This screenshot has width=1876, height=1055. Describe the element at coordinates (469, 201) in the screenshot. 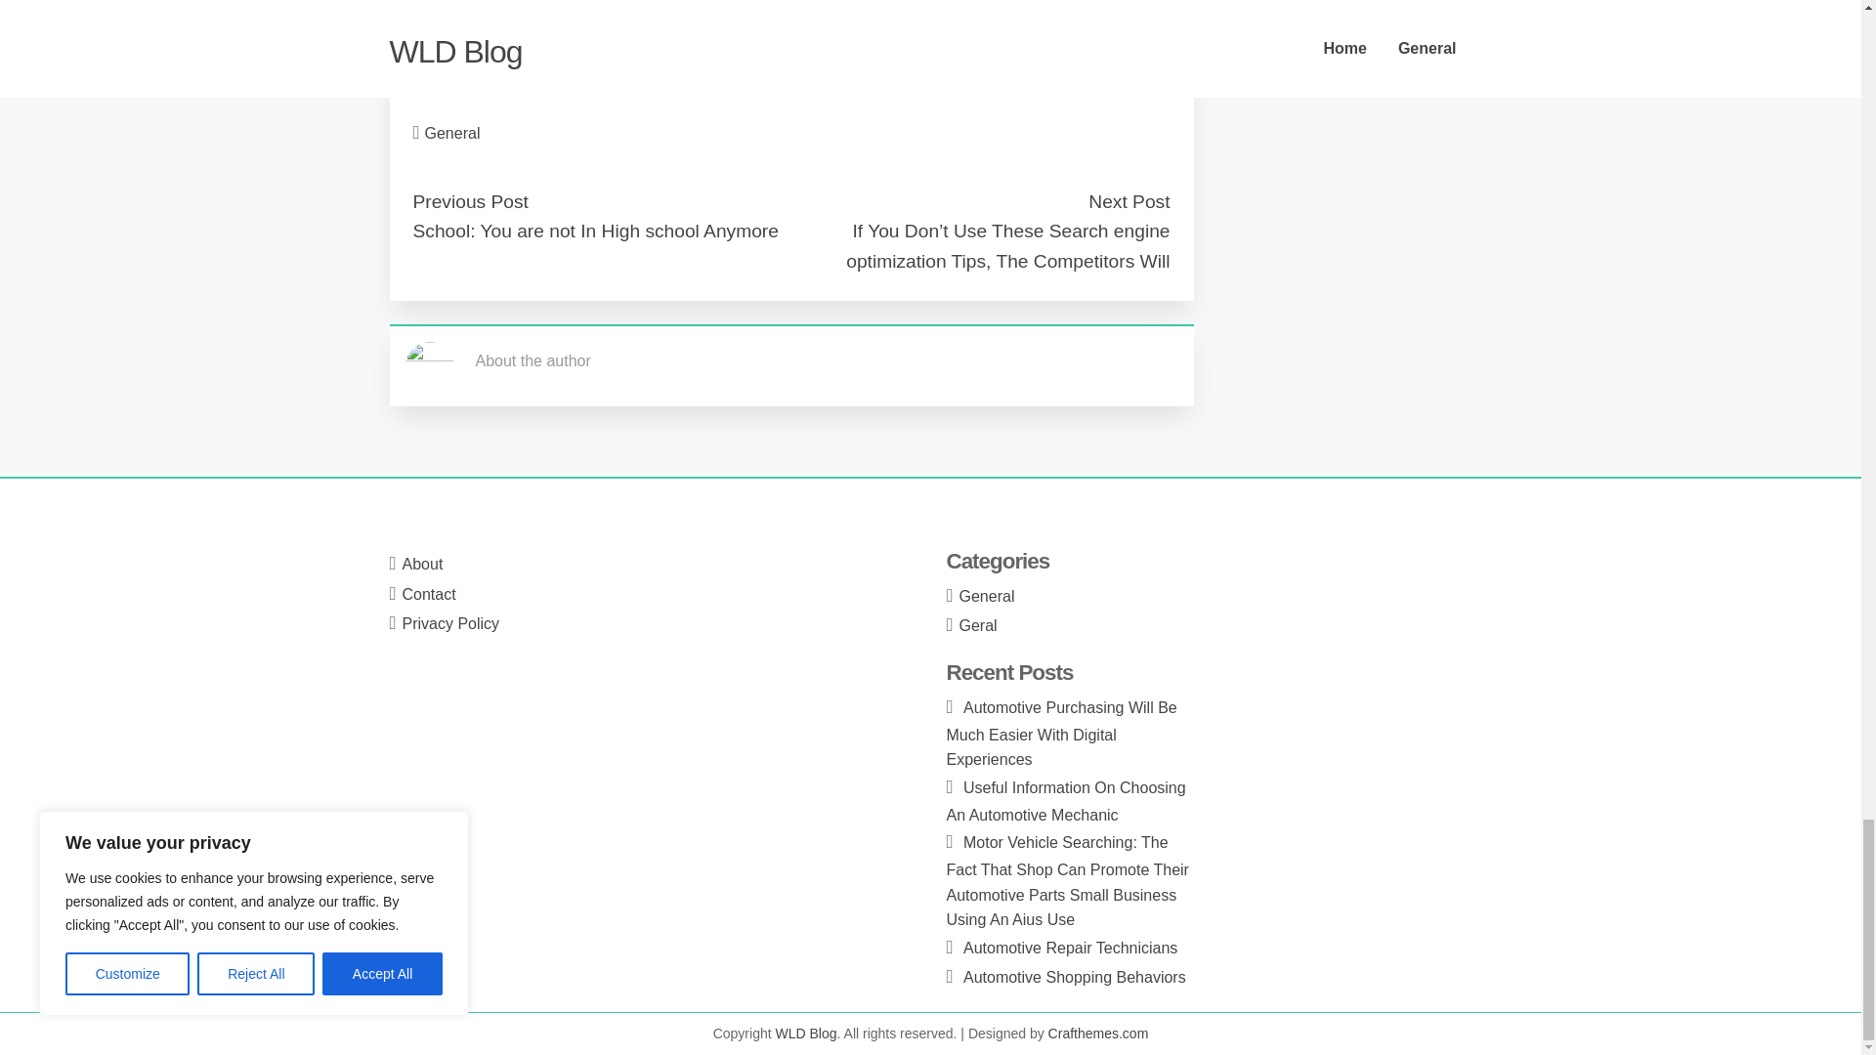

I see `Previous Post` at that location.